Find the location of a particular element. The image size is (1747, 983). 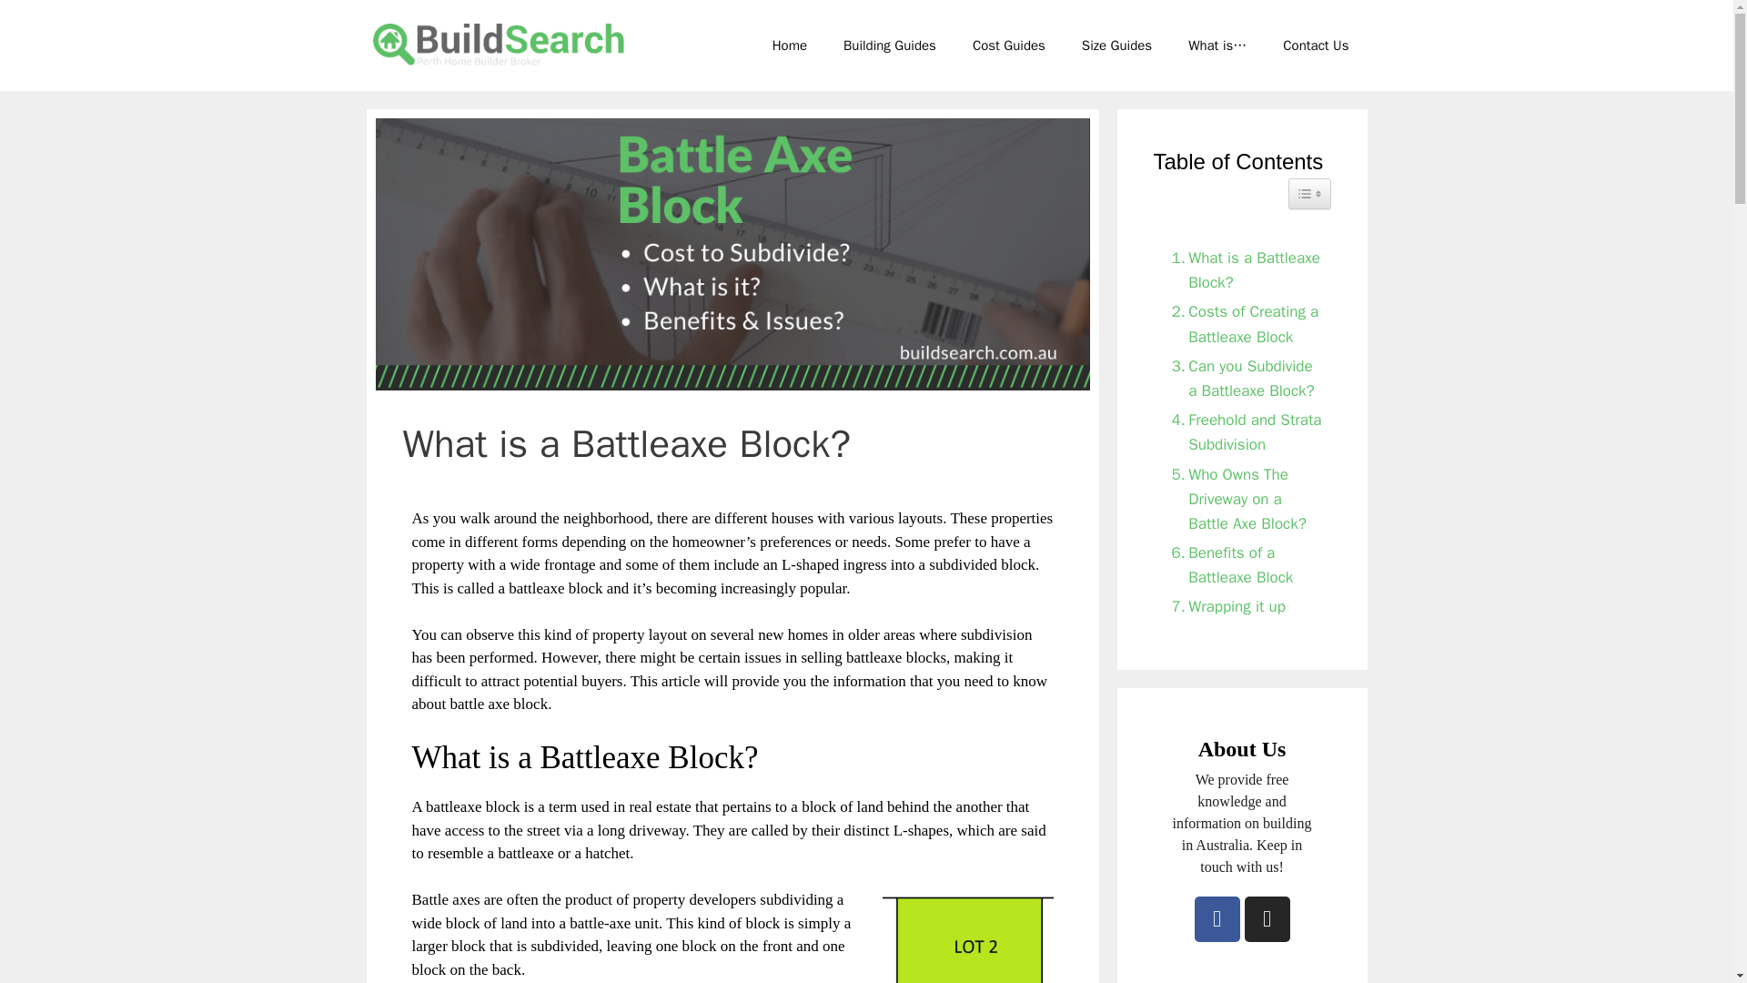

BuildSearch is located at coordinates (502, 40).